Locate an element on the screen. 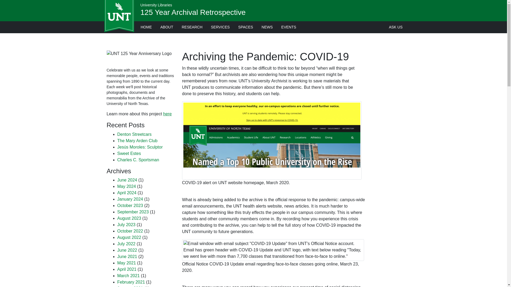 Image resolution: width=511 pixels, height=287 pixels. RESEARCH is located at coordinates (192, 27).